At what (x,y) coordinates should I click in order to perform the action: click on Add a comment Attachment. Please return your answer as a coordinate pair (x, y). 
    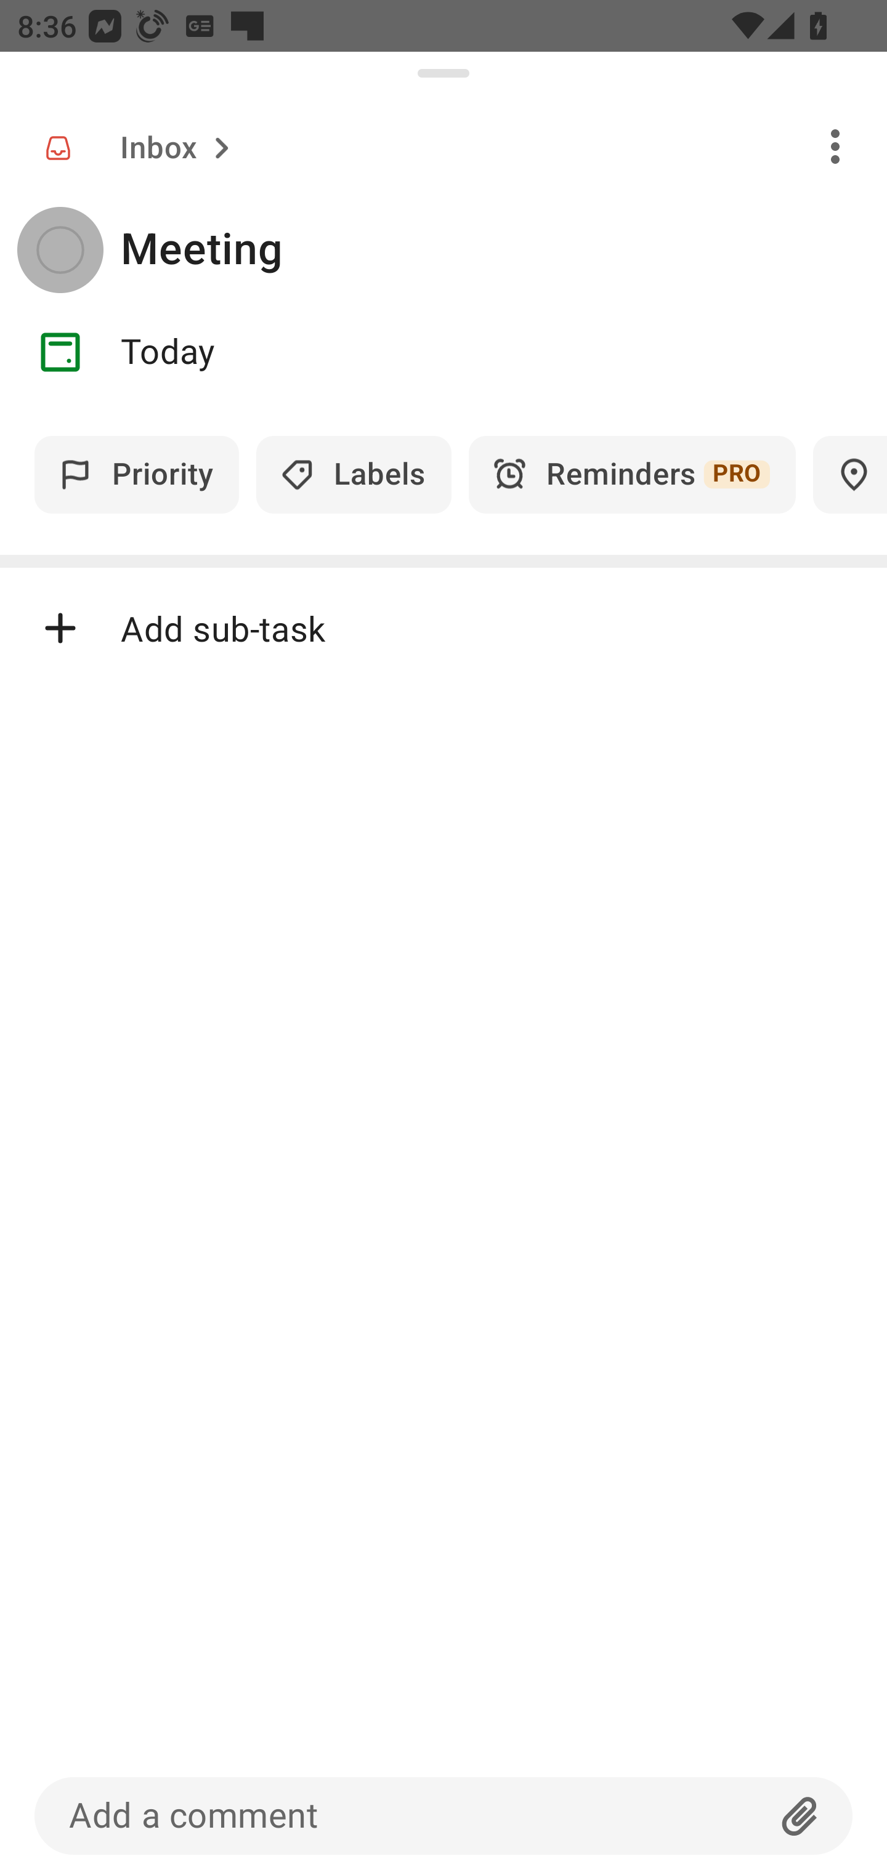
    Looking at the image, I should click on (443, 1815).